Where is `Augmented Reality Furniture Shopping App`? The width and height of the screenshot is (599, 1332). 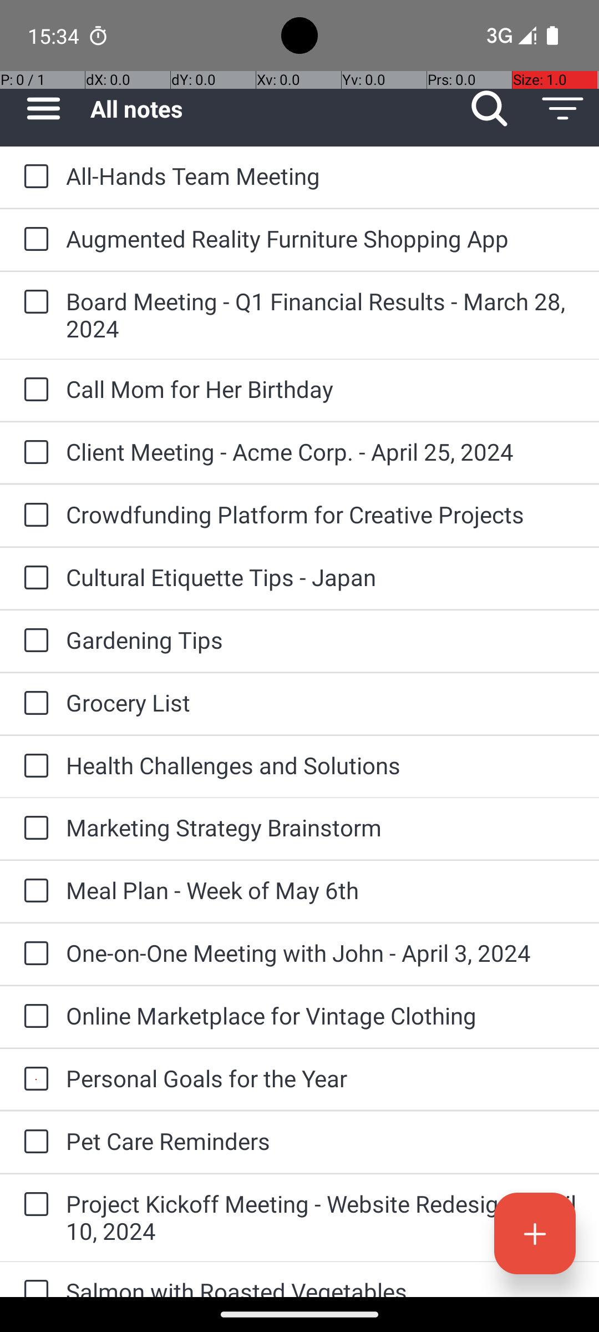
Augmented Reality Furniture Shopping App is located at coordinates (322, 239).